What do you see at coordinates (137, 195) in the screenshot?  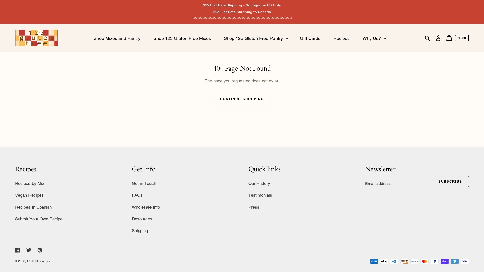 I see `FAQs` at bounding box center [137, 195].